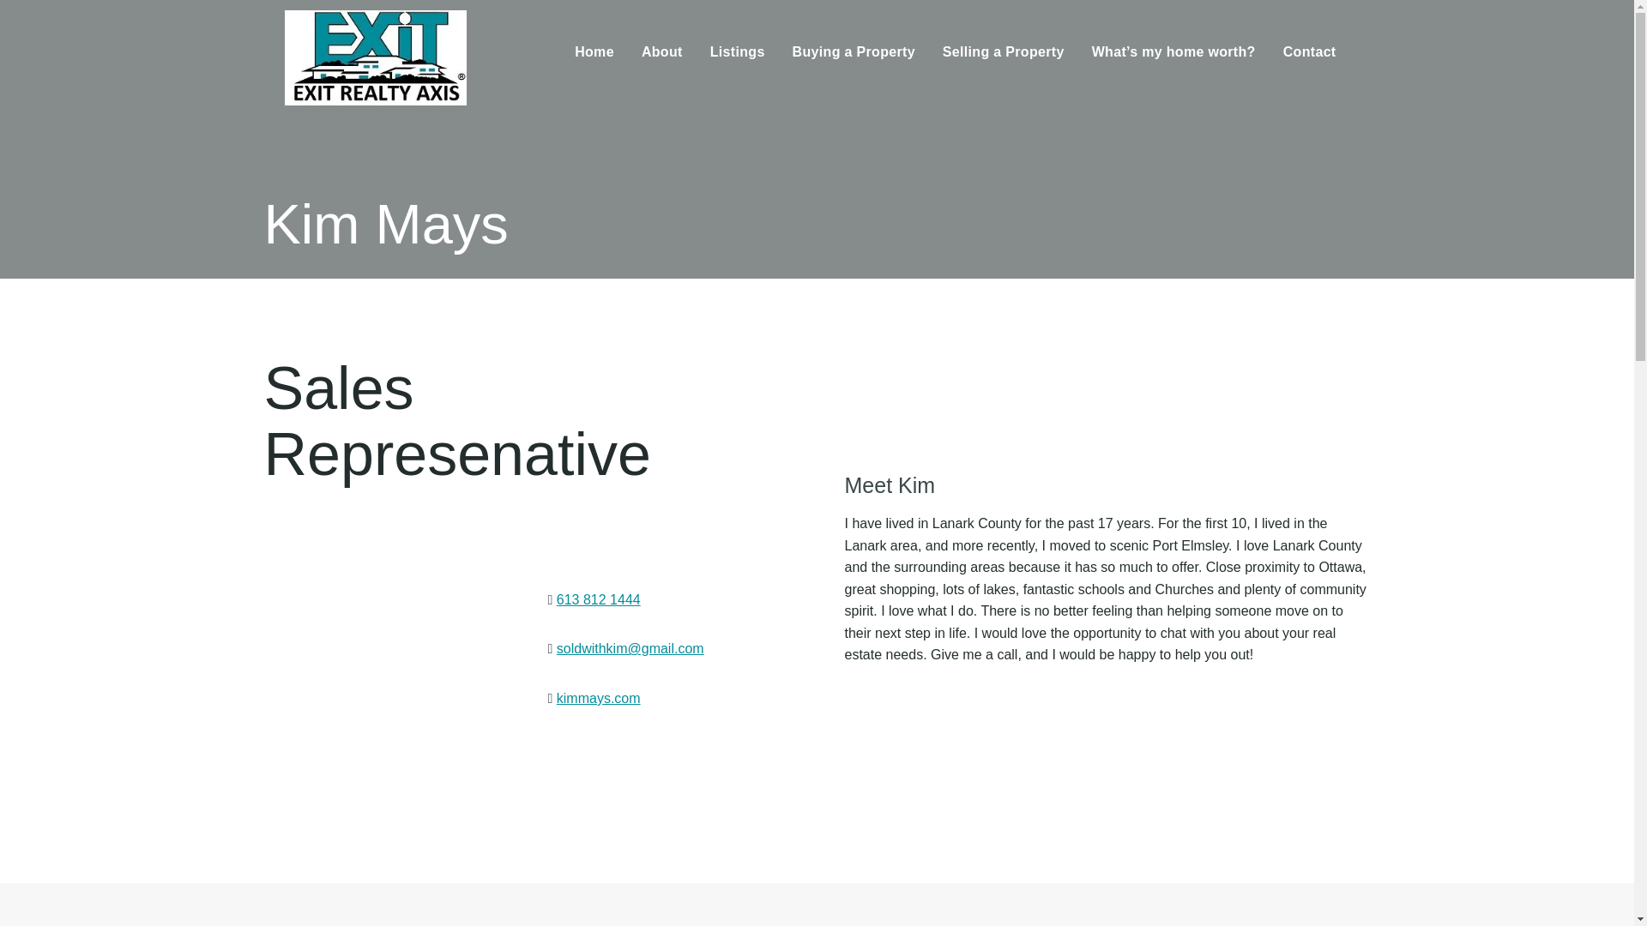  I want to click on 613 812 1444, so click(598, 600).